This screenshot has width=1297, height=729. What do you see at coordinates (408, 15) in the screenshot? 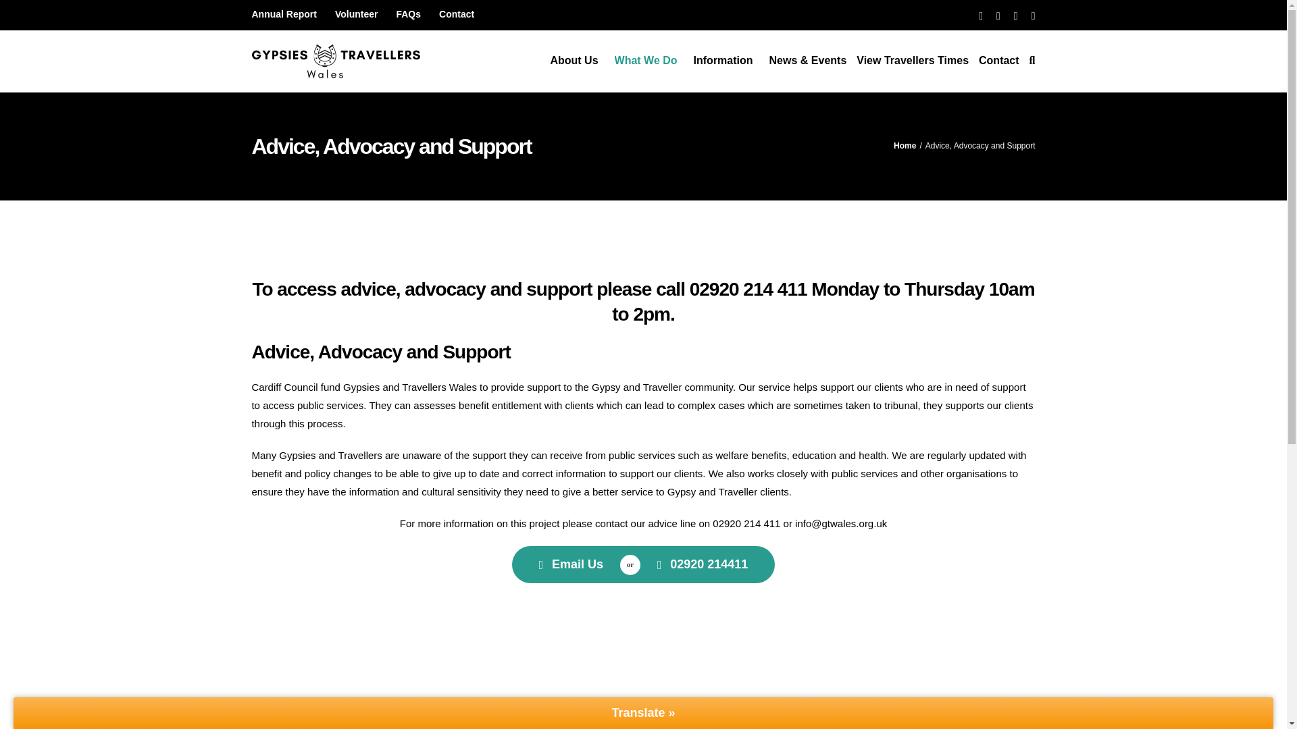
I see `FAQs` at bounding box center [408, 15].